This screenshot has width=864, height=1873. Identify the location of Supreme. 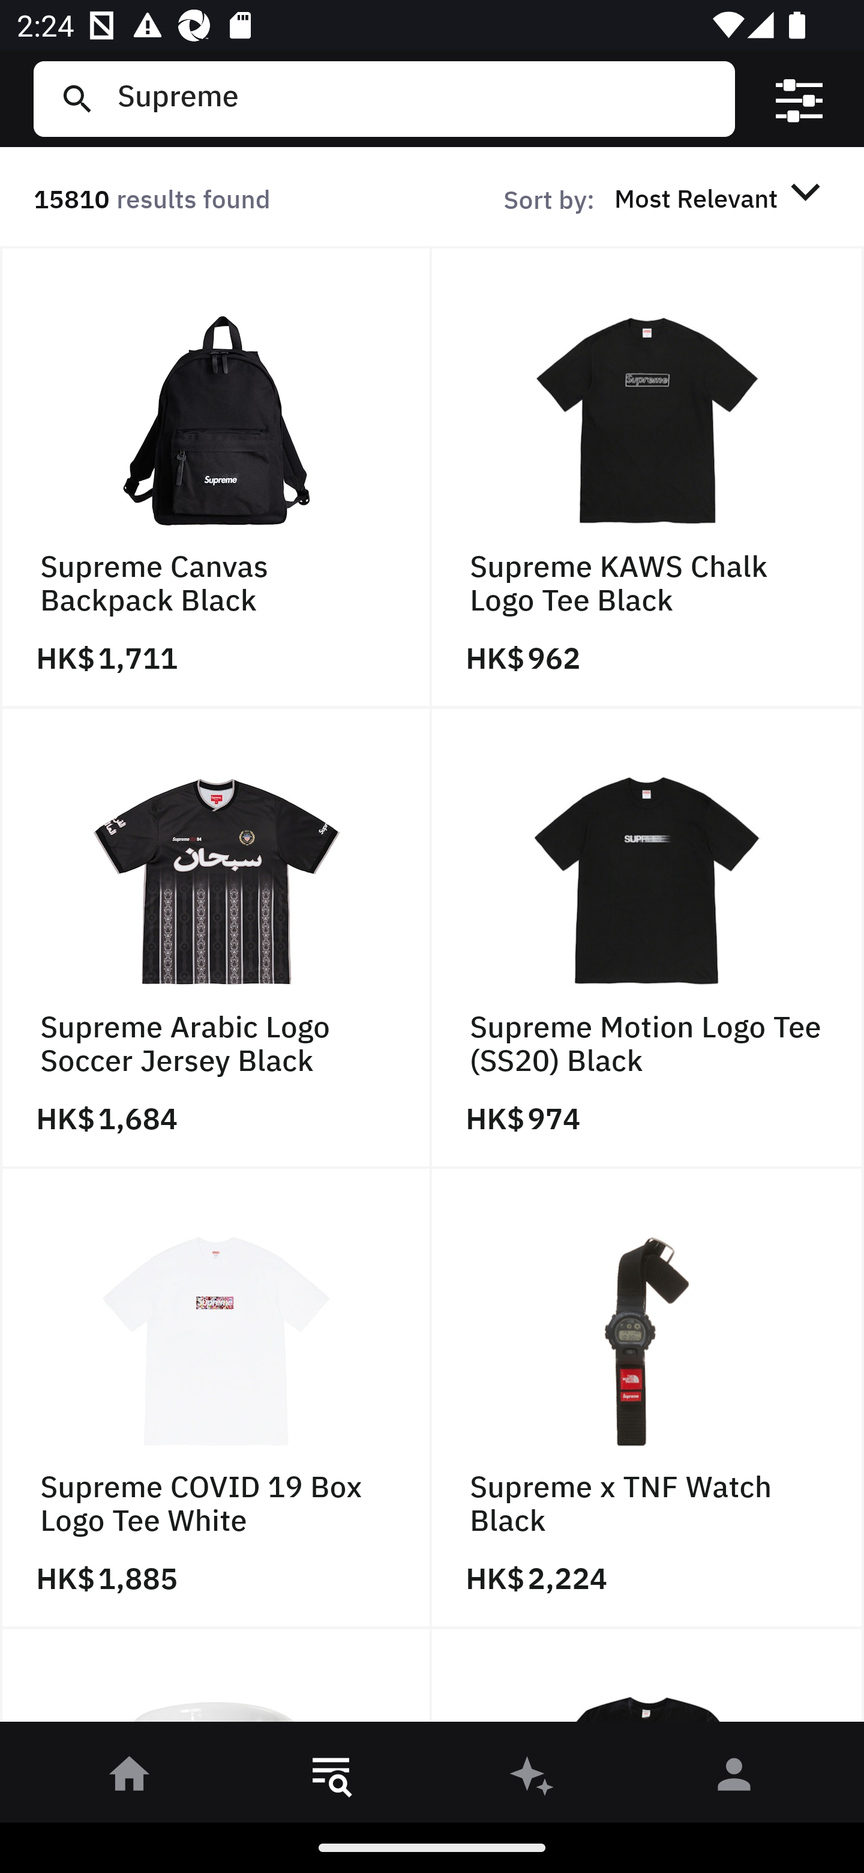
(417, 98).